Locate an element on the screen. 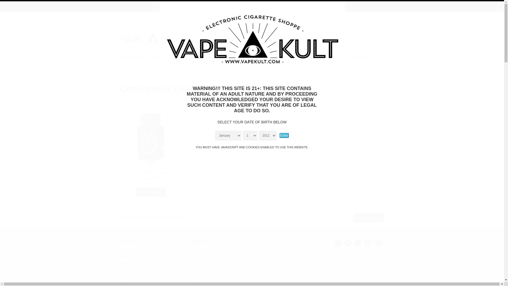  Enter is located at coordinates (284, 135).